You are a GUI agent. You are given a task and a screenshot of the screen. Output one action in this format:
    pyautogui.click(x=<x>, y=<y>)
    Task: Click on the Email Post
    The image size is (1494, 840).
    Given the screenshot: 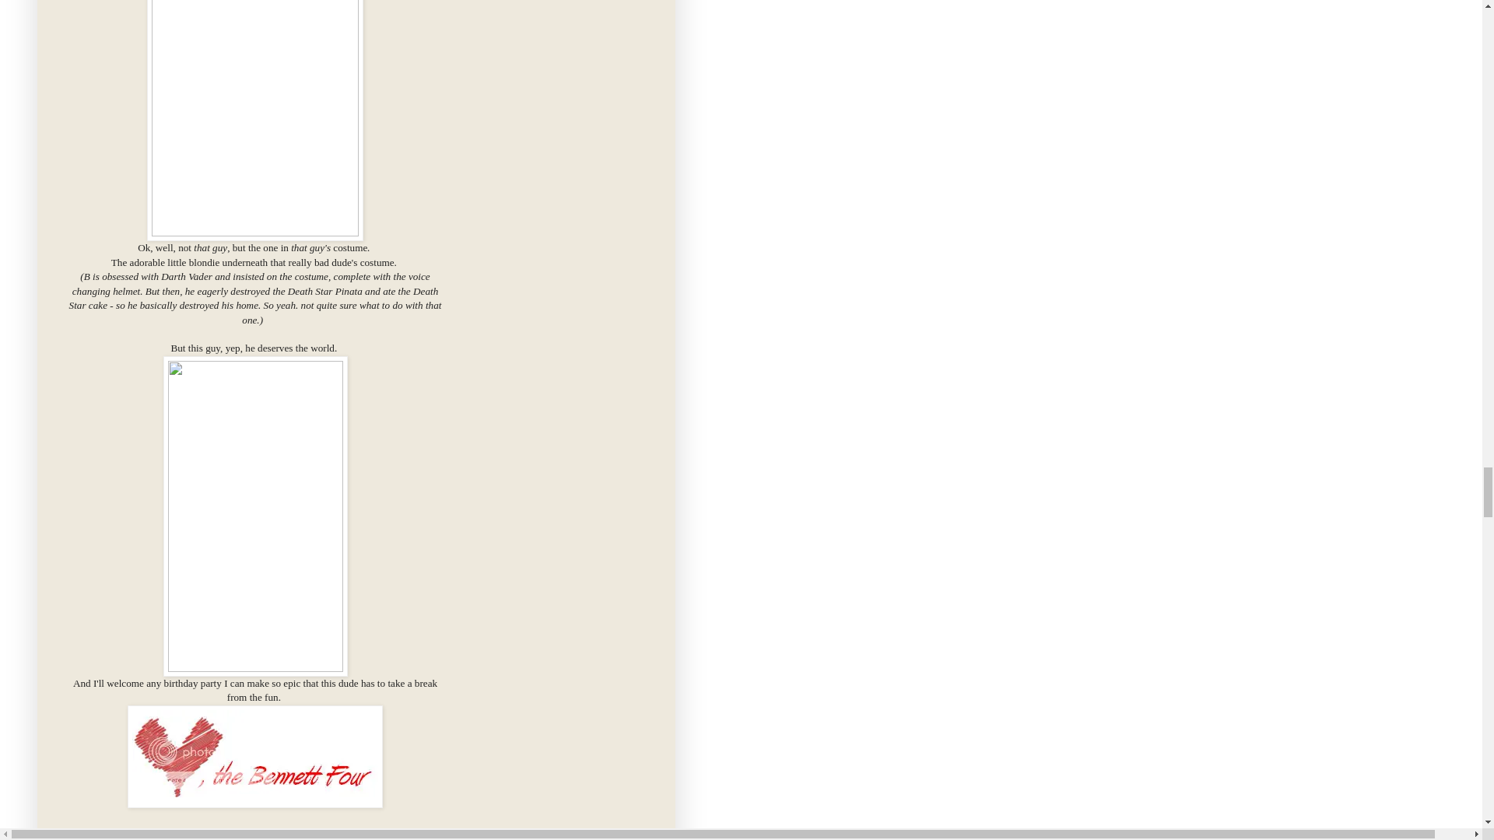 What is the action you would take?
    pyautogui.click(x=253, y=837)
    